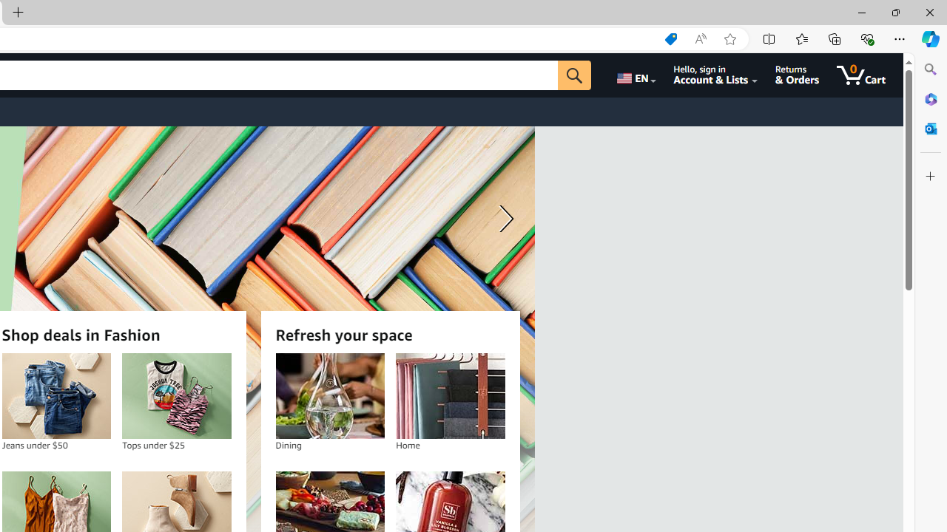 This screenshot has width=947, height=532. What do you see at coordinates (177, 396) in the screenshot?
I see `Tops under $25` at bounding box center [177, 396].